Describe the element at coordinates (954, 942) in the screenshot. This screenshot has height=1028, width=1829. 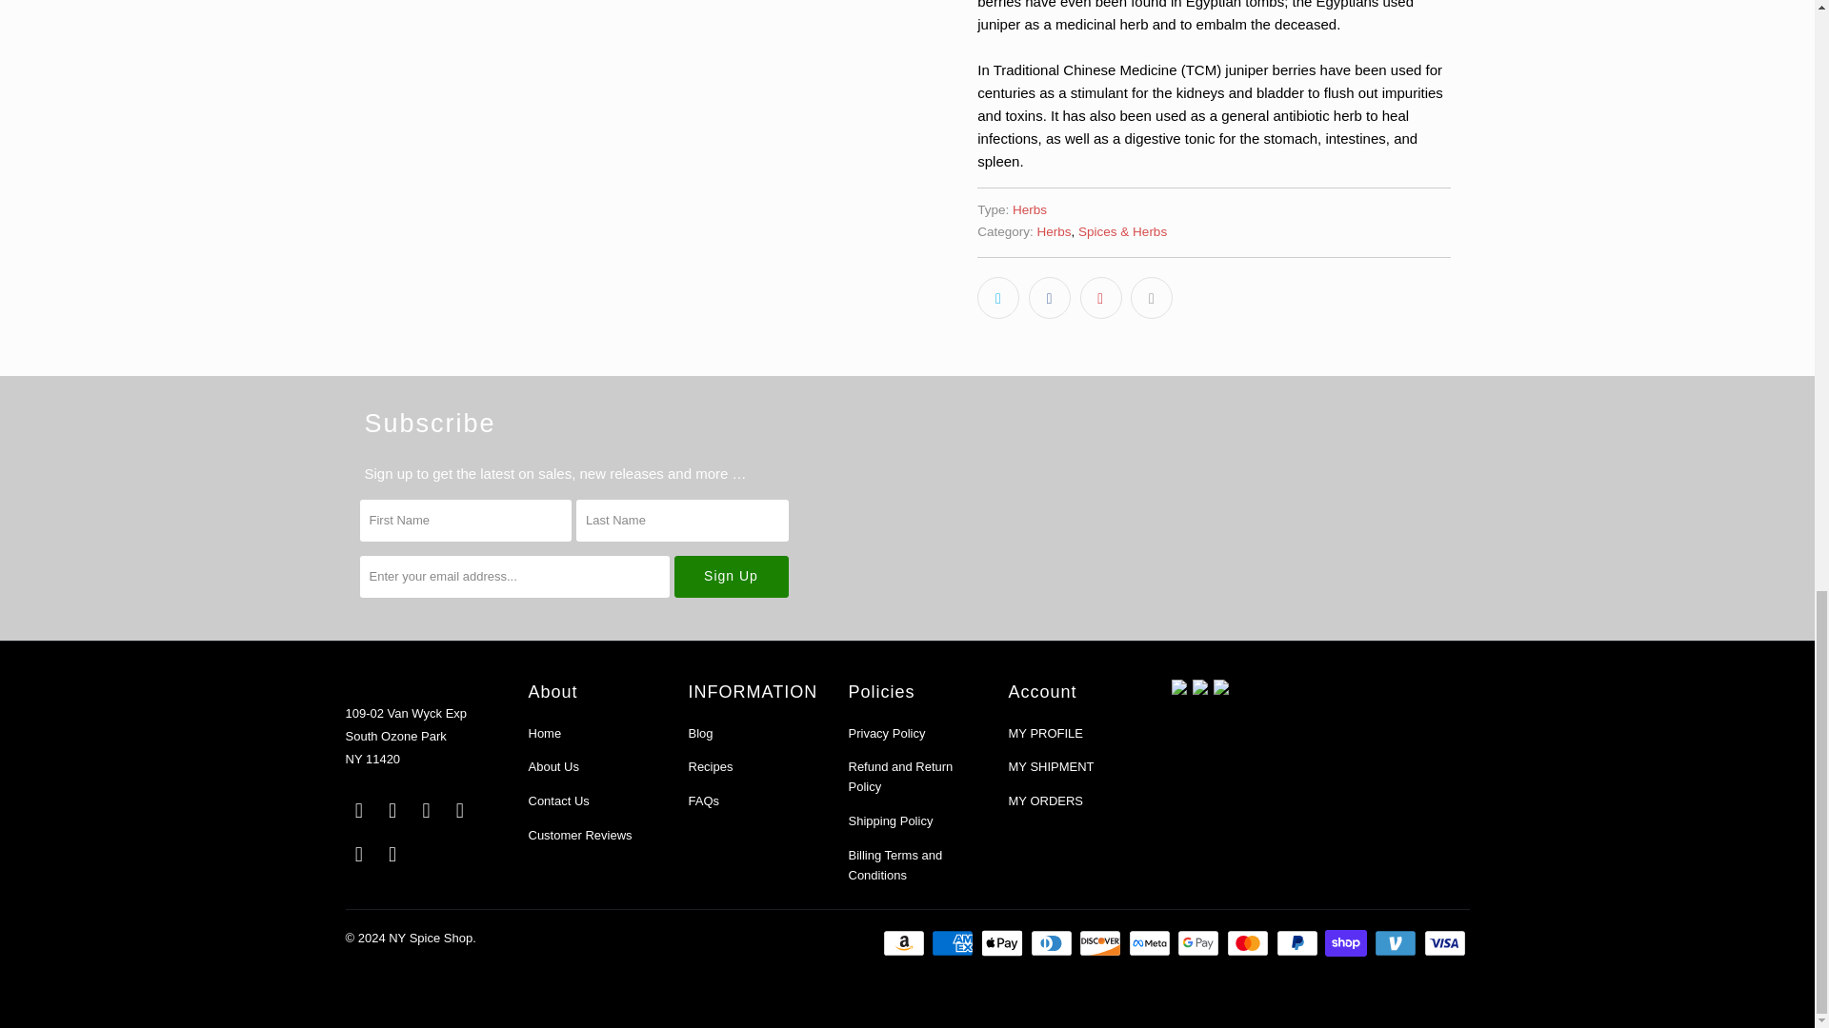
I see `American Express` at that location.